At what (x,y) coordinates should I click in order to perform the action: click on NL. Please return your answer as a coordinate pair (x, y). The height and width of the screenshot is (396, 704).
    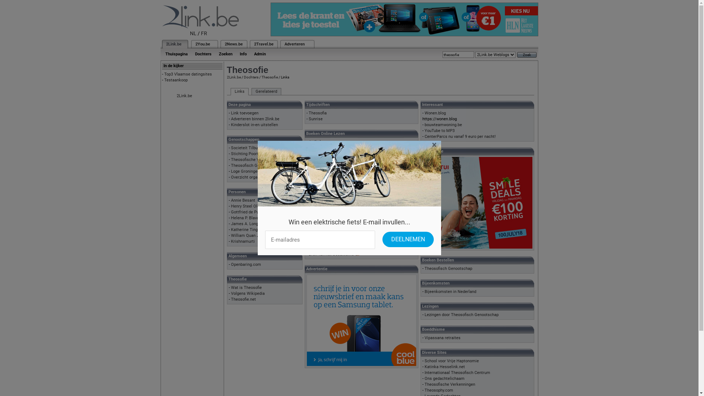
    Looking at the image, I should click on (193, 33).